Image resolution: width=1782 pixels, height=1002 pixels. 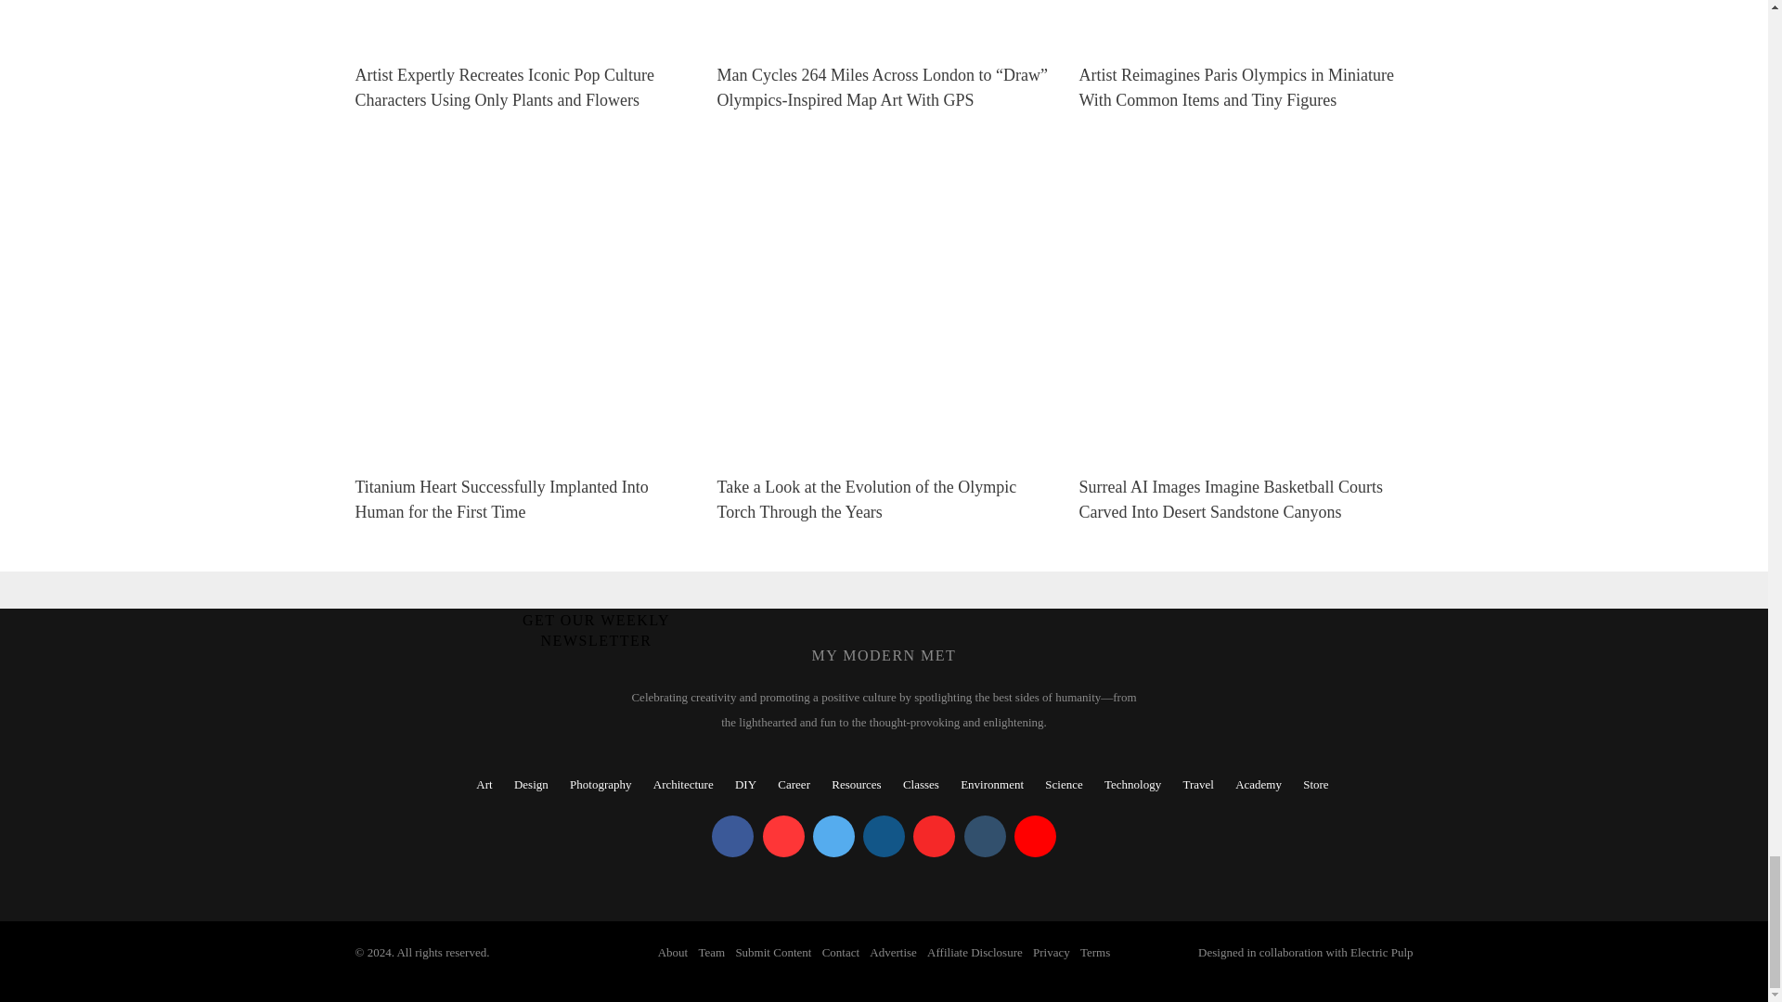 What do you see at coordinates (732, 837) in the screenshot?
I see `My Modern Met on Facebook` at bounding box center [732, 837].